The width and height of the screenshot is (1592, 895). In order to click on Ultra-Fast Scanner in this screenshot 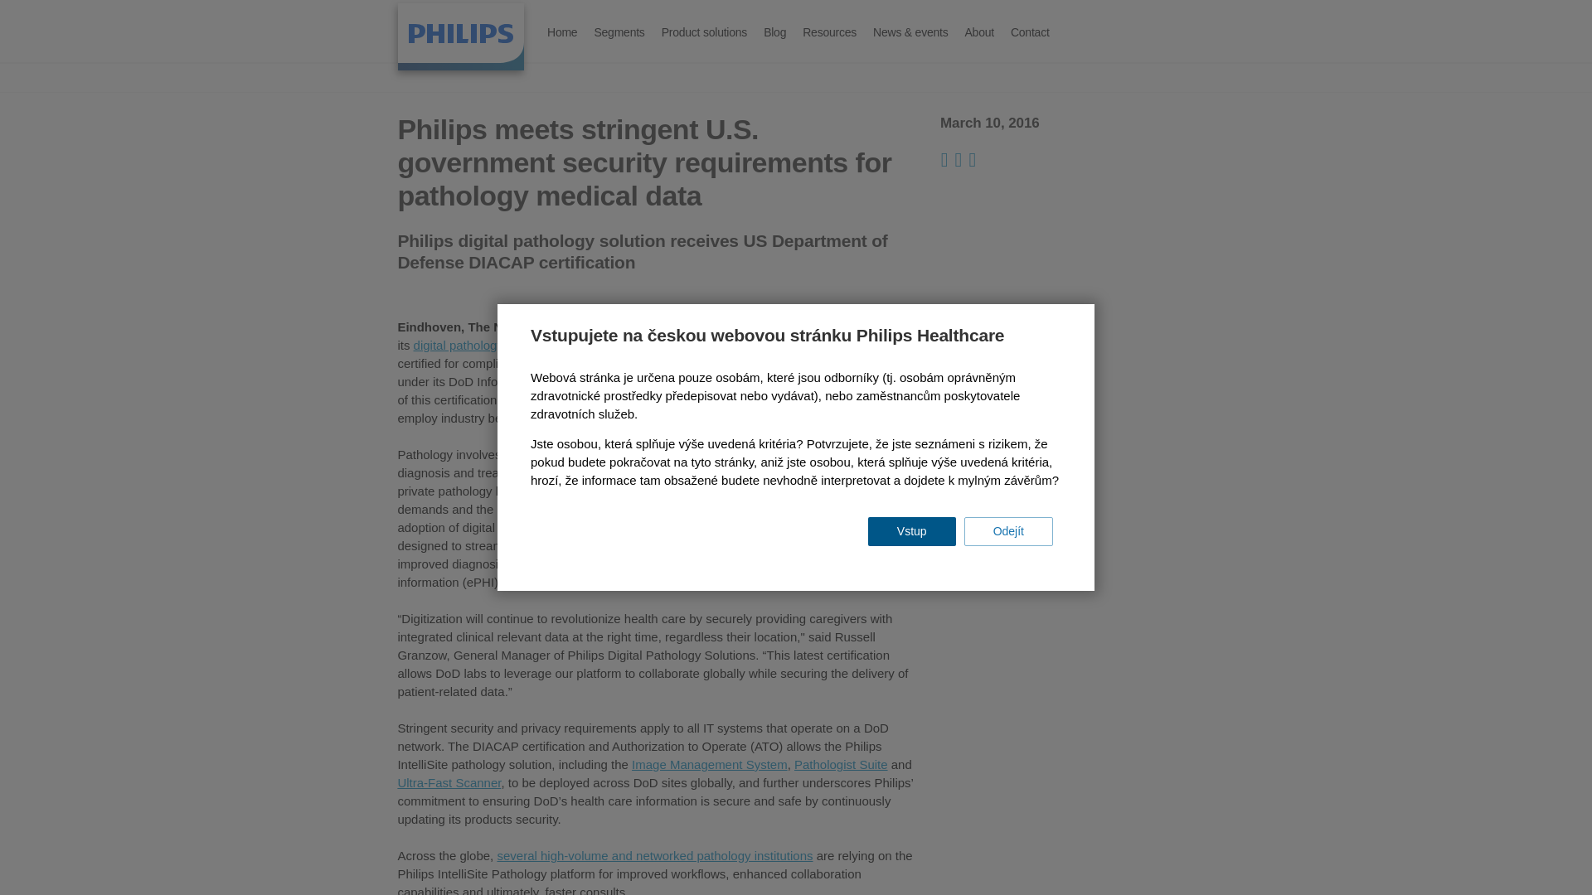, I will do `click(449, 782)`.